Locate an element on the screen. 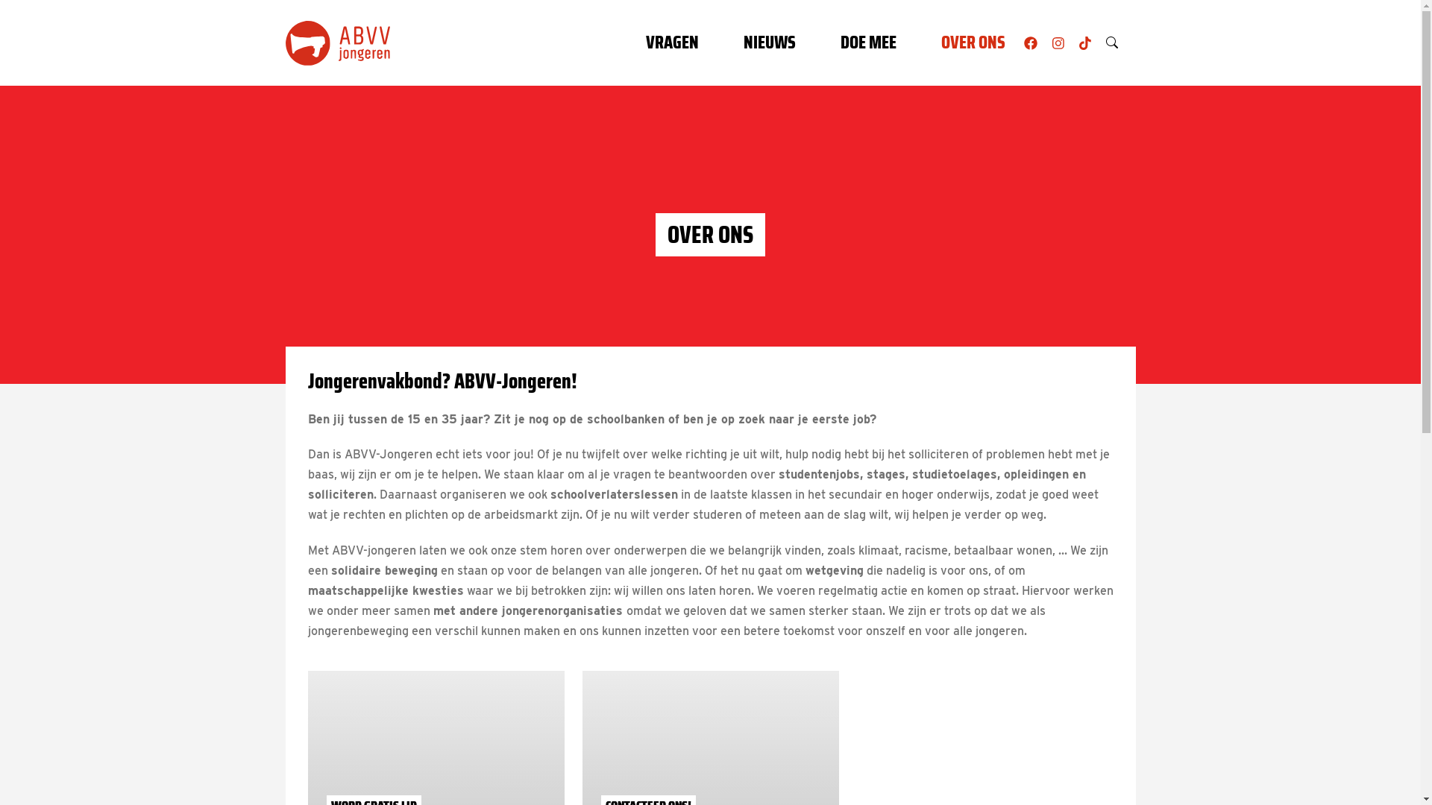 Image resolution: width=1432 pixels, height=805 pixels. DOE MEE is located at coordinates (868, 43).